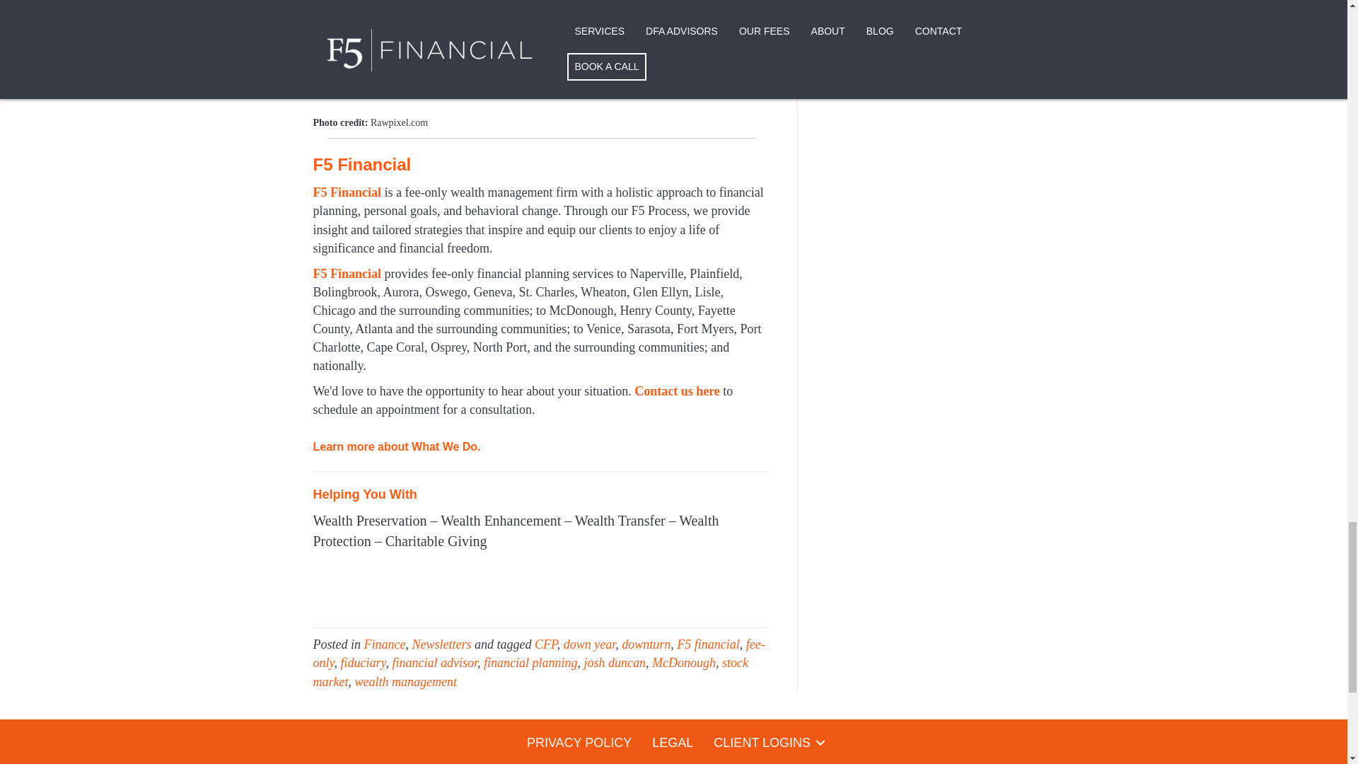  Describe the element at coordinates (546, 644) in the screenshot. I see `CFP` at that location.